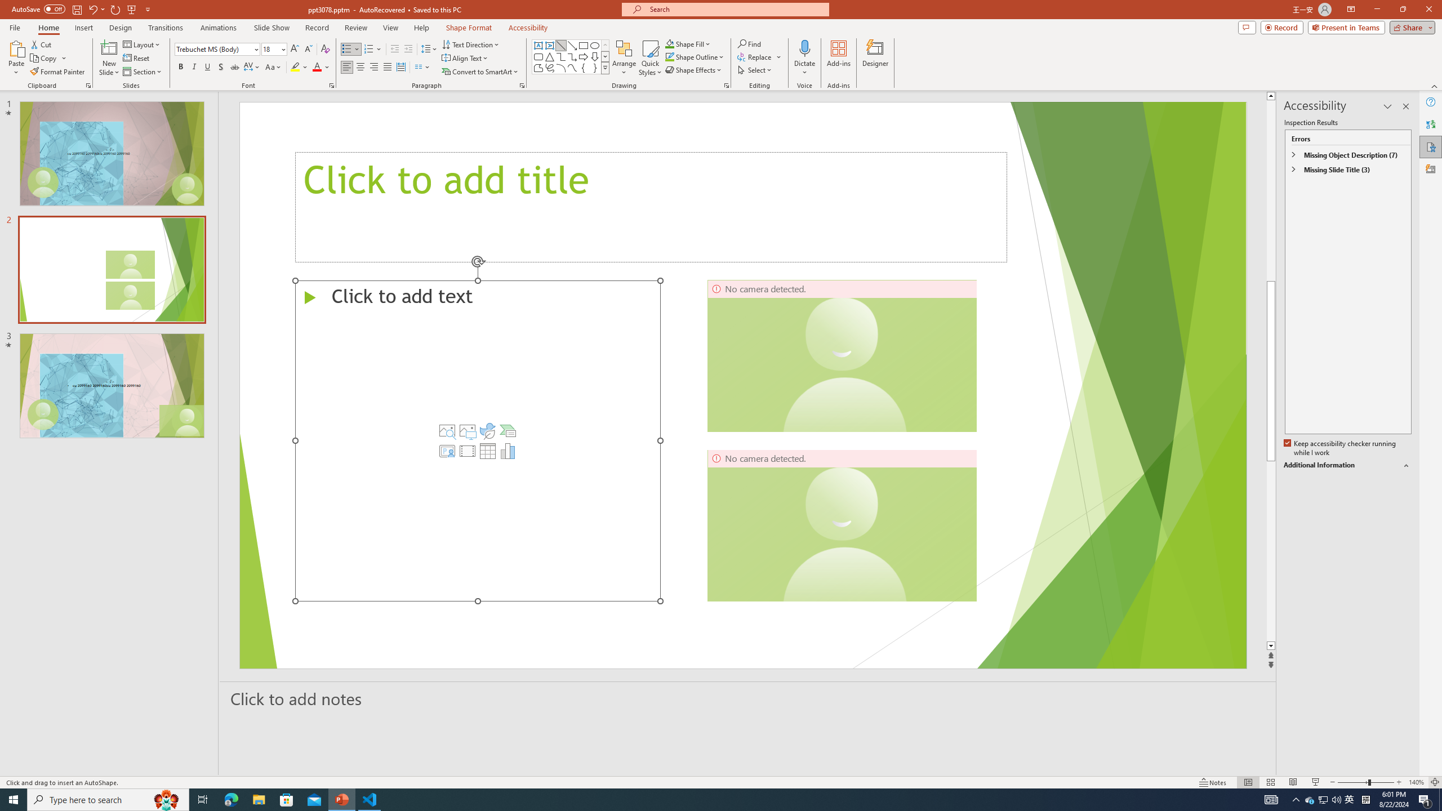 This screenshot has height=811, width=1442. I want to click on Camera 3, No camera detected., so click(842, 525).